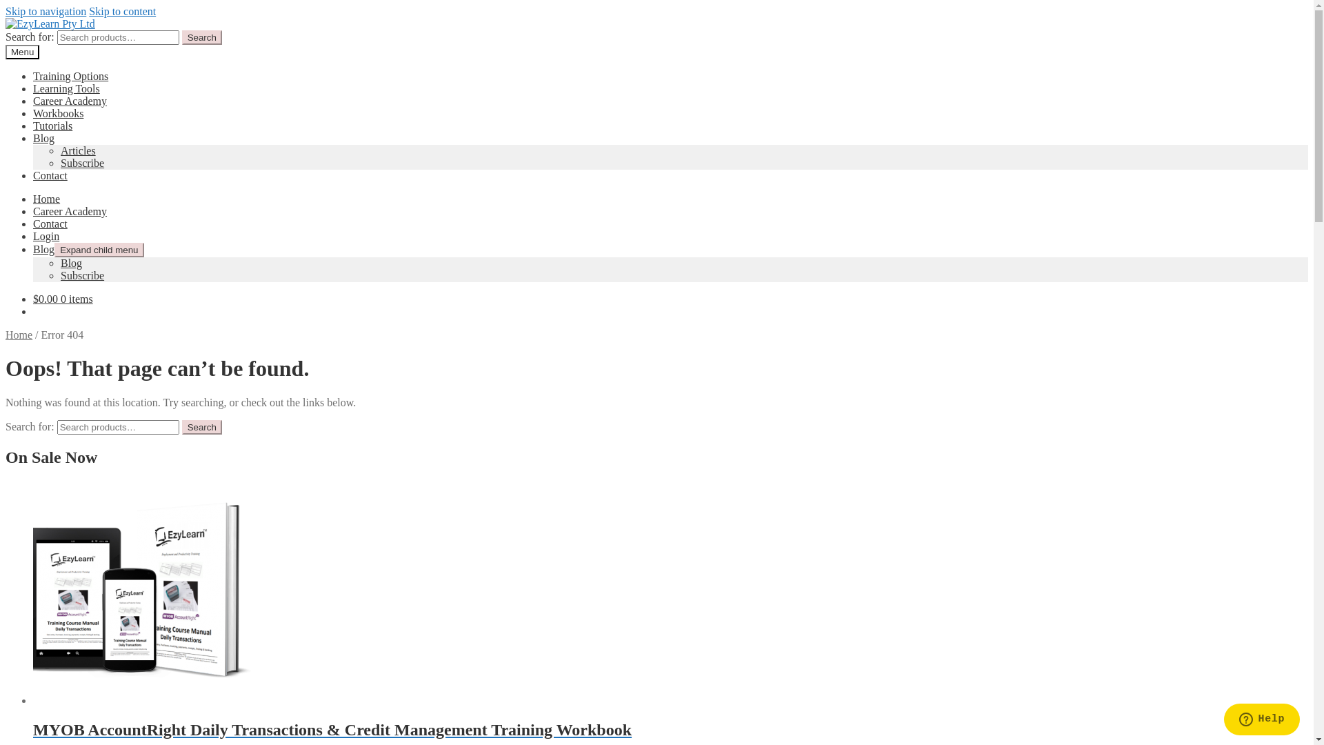  I want to click on Home, so click(47, 199).